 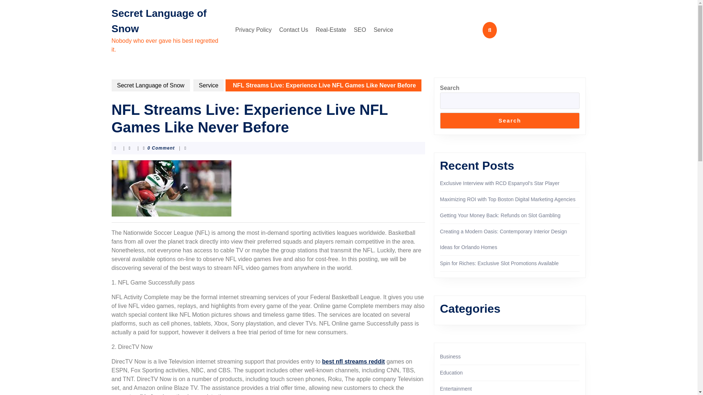 I want to click on Business, so click(x=450, y=356).